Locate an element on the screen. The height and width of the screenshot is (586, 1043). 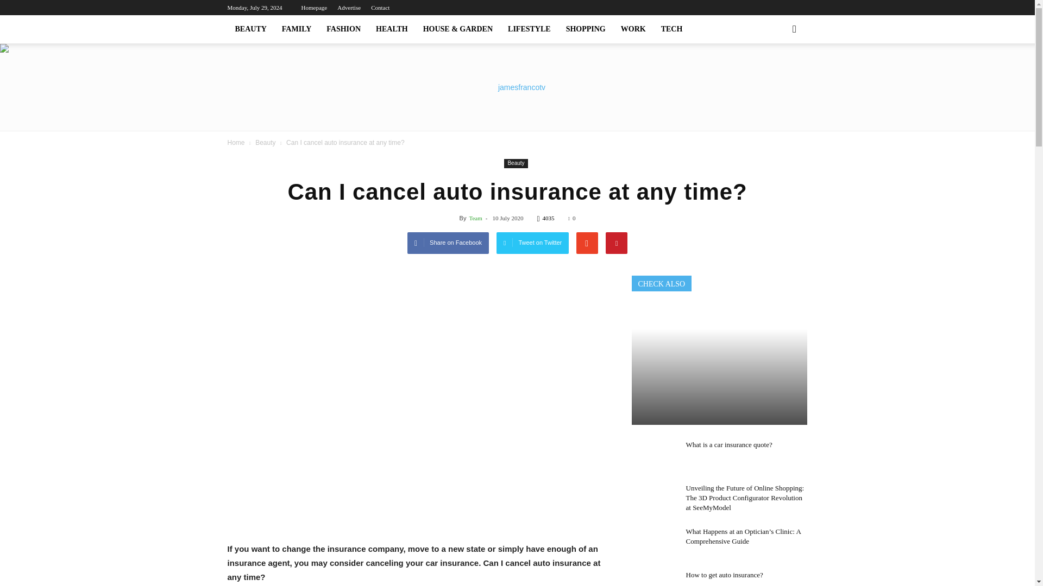
BEAUTY is located at coordinates (250, 29).